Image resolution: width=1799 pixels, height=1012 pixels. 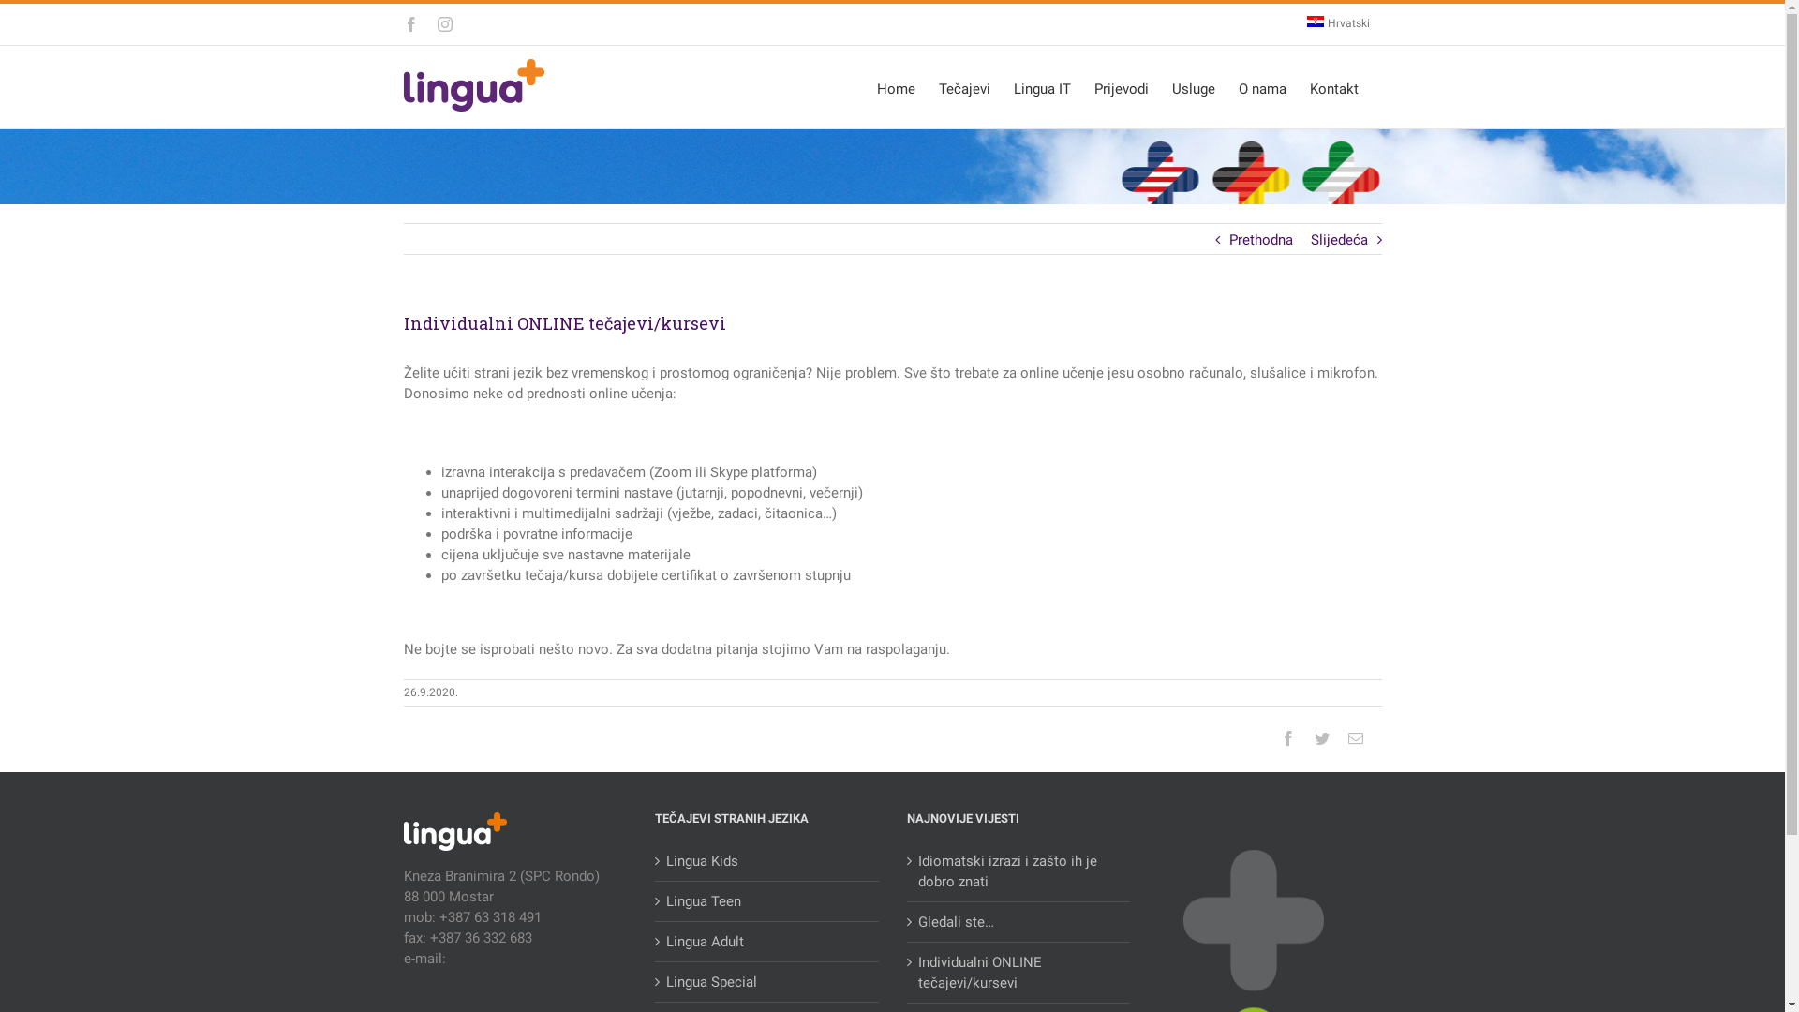 I want to click on Prijevodi, so click(x=1122, y=87).